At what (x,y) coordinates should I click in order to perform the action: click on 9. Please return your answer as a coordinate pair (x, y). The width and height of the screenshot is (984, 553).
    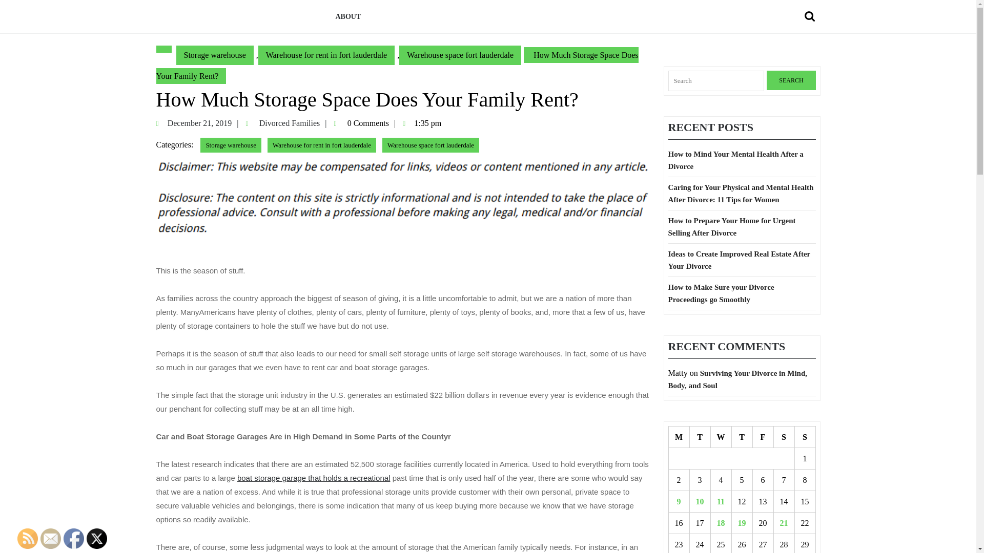
    Looking at the image, I should click on (679, 502).